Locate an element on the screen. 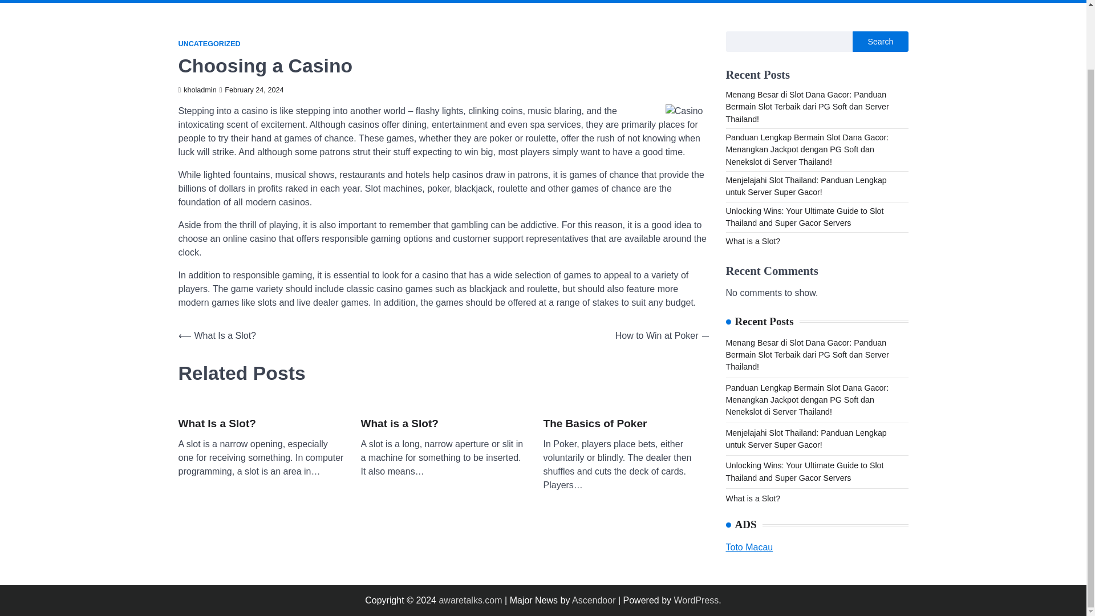  What Is a Slot? is located at coordinates (216, 424).